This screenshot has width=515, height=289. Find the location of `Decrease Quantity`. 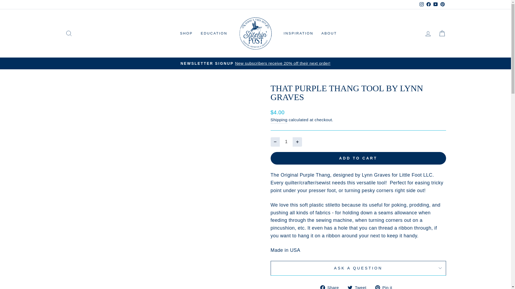

Decrease Quantity is located at coordinates (275, 141).